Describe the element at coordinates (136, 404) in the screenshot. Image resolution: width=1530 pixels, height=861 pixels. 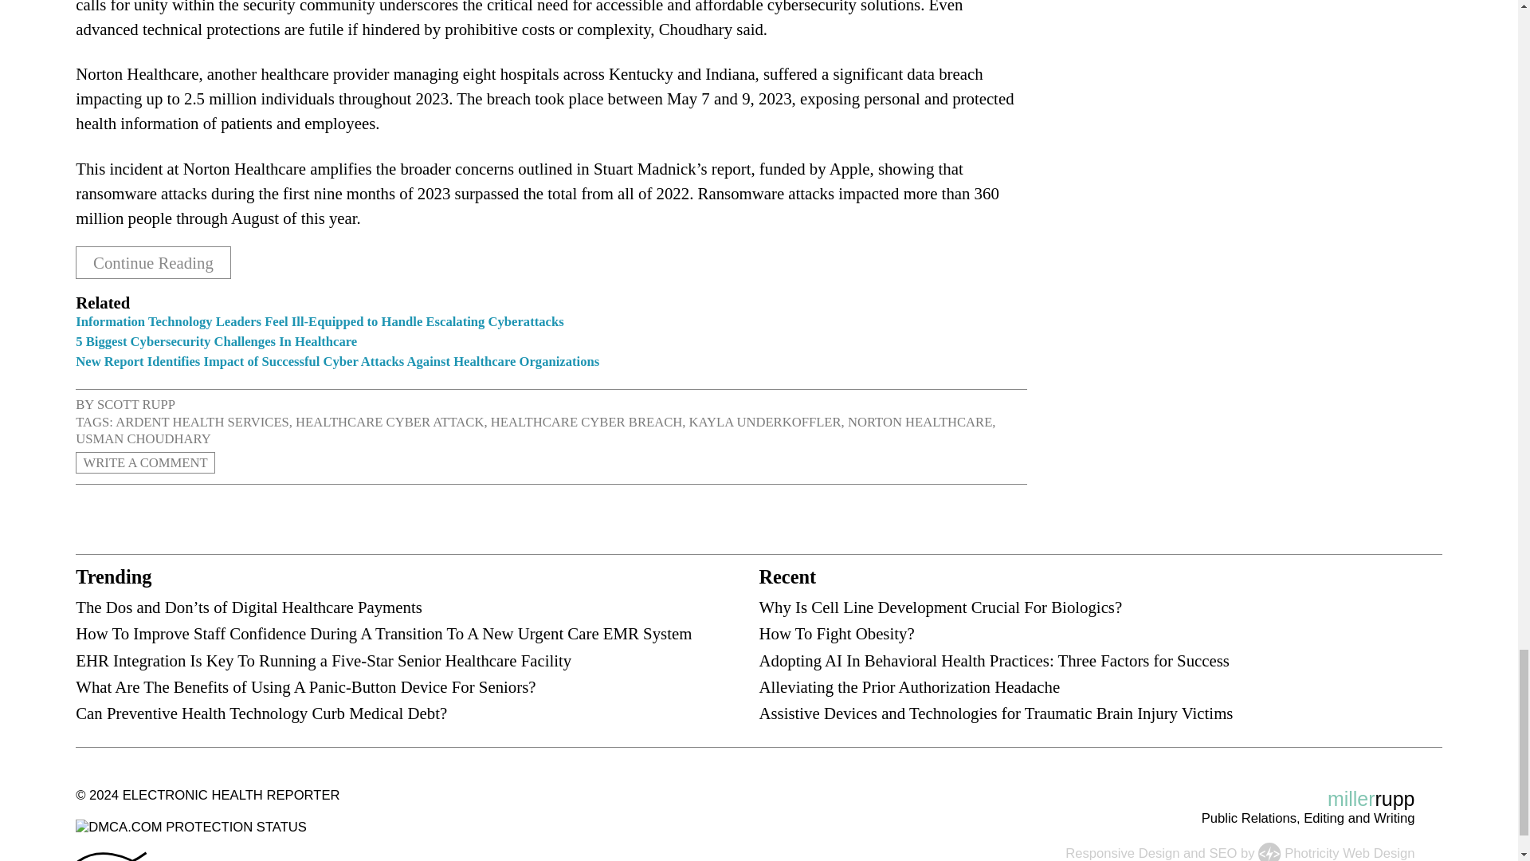
I see `SCOTT RUPP` at that location.